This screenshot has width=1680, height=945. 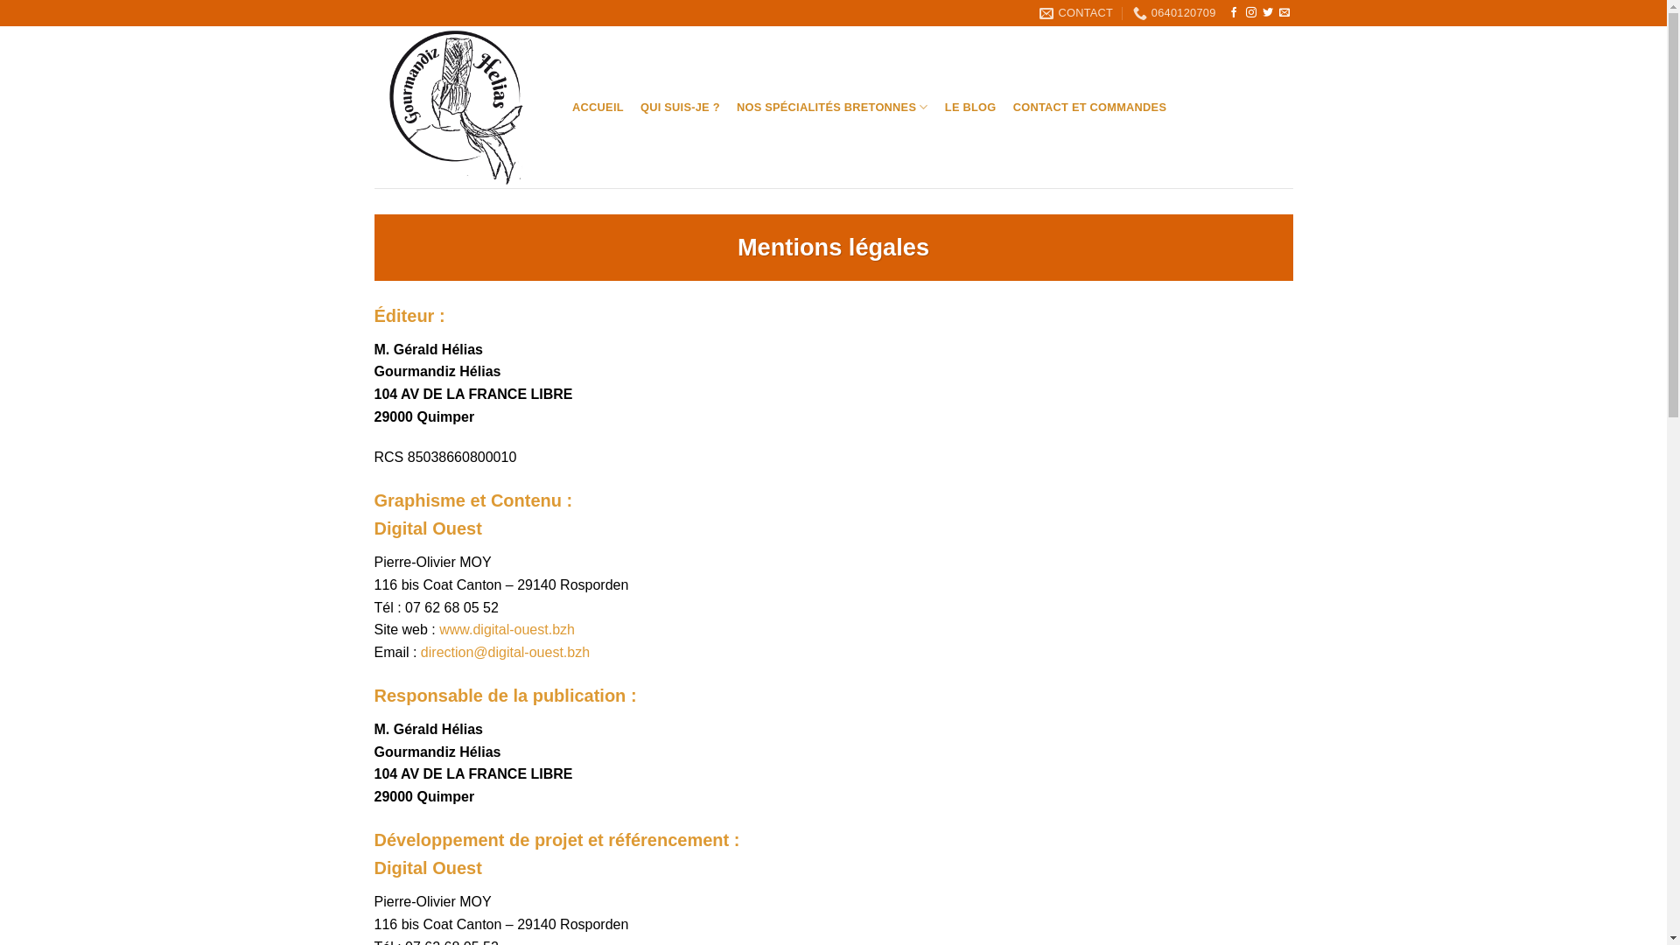 I want to click on CONTACT ET COMMANDES, so click(x=1090, y=108).